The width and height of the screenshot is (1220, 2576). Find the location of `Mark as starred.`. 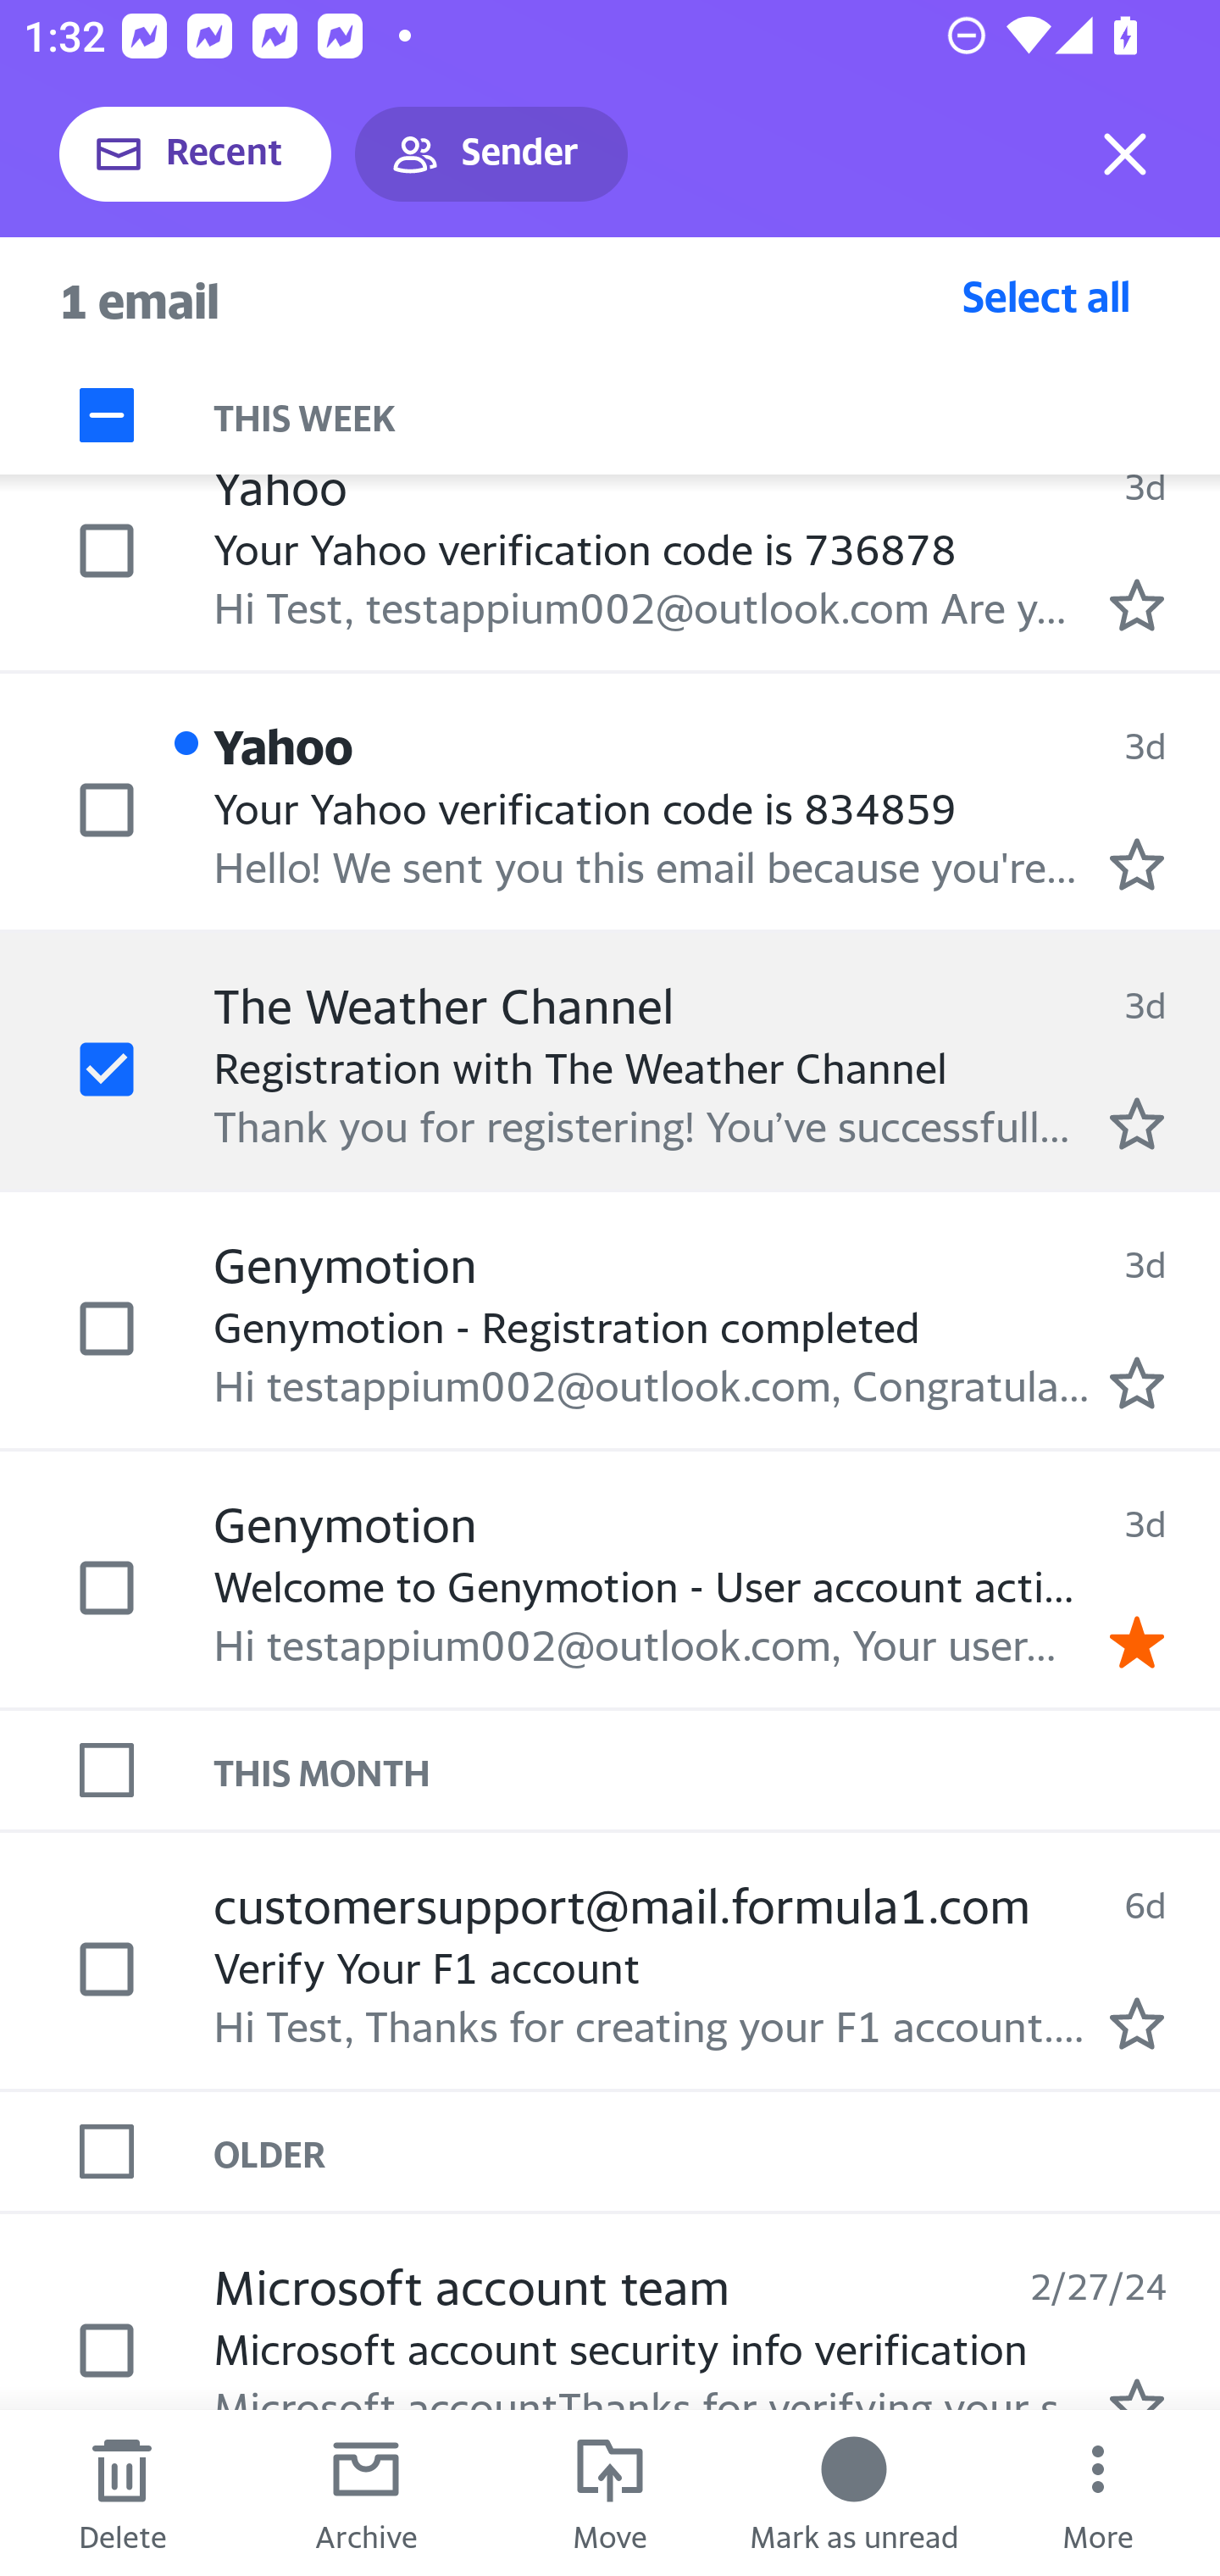

Mark as starred. is located at coordinates (1137, 1381).